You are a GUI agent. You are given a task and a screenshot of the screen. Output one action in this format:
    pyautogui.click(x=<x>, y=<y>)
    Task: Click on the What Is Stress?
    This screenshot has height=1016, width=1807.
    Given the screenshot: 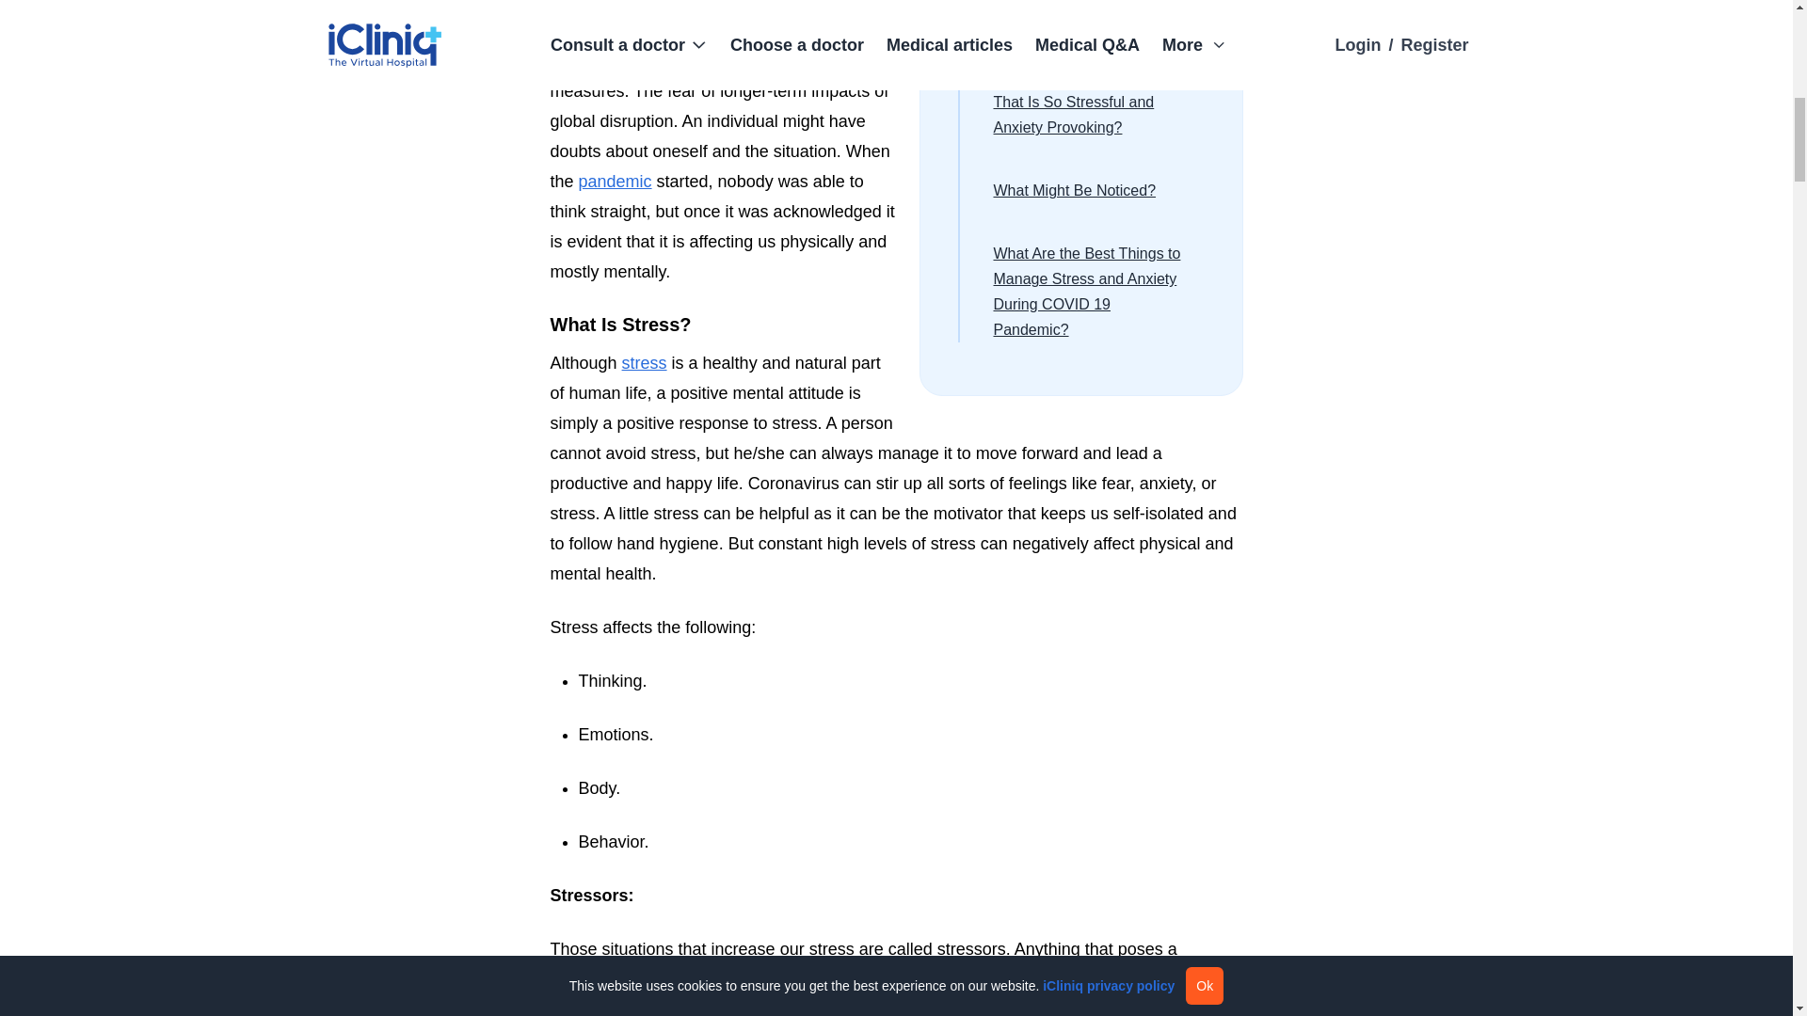 What is the action you would take?
    pyautogui.click(x=896, y=324)
    